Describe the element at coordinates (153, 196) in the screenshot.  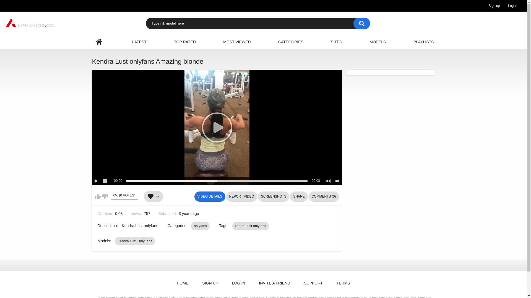
I see `Add to Favourites` at that location.